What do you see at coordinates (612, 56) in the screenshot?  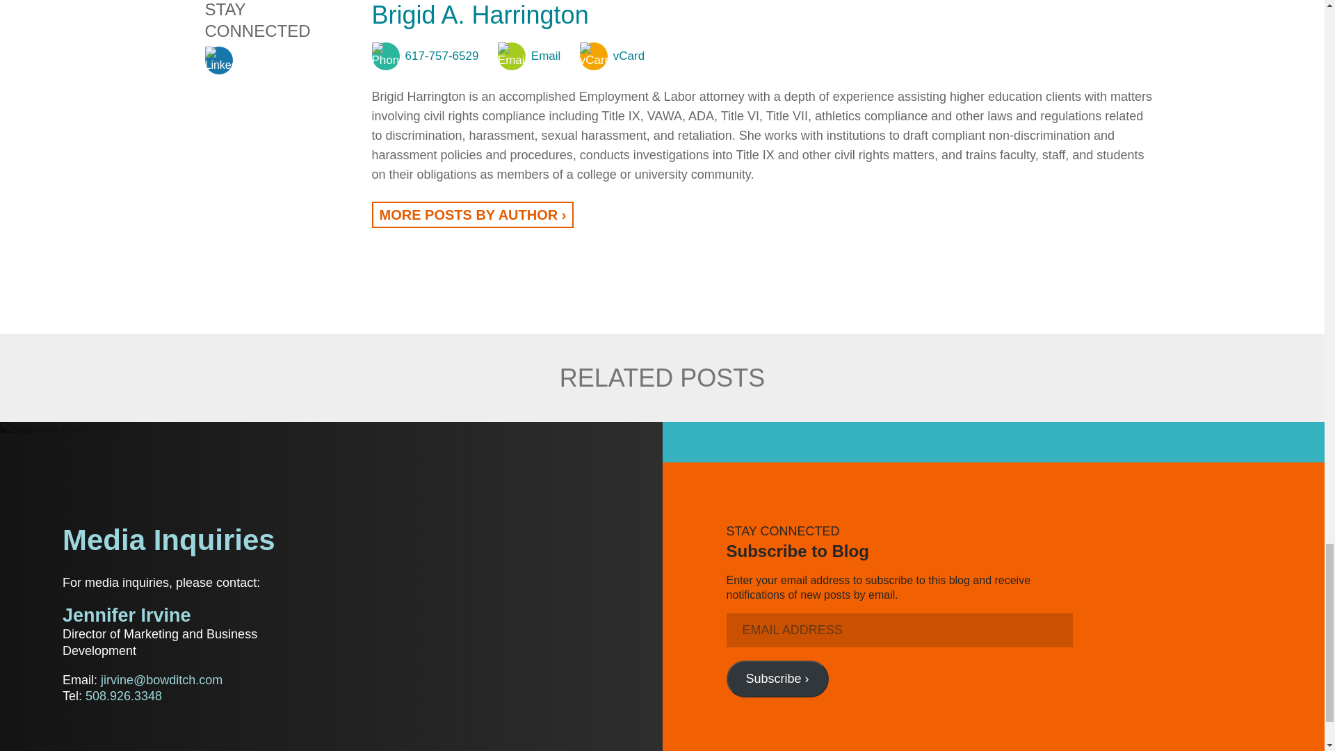 I see `vCard` at bounding box center [612, 56].